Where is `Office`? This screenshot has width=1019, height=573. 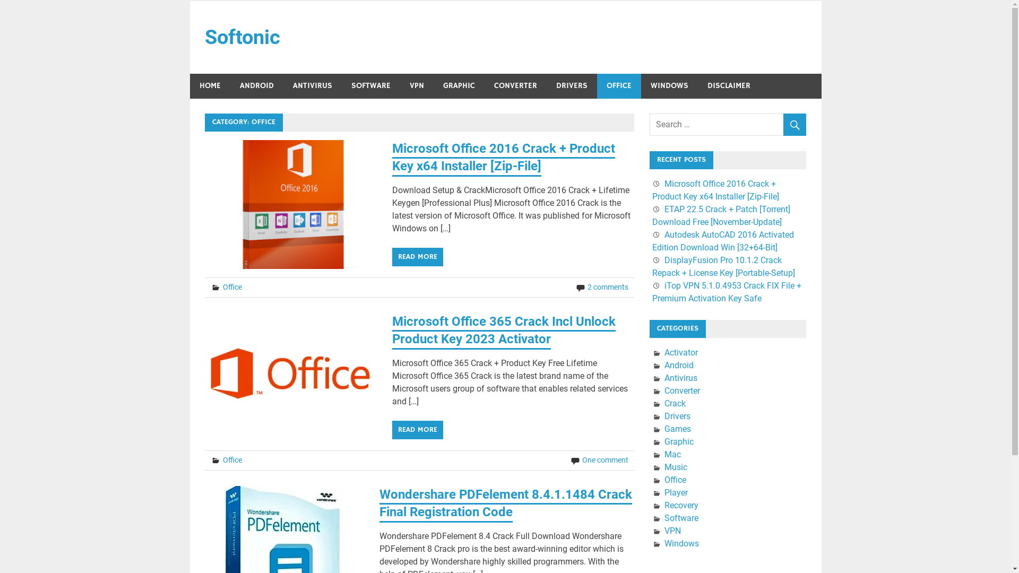
Office is located at coordinates (675, 480).